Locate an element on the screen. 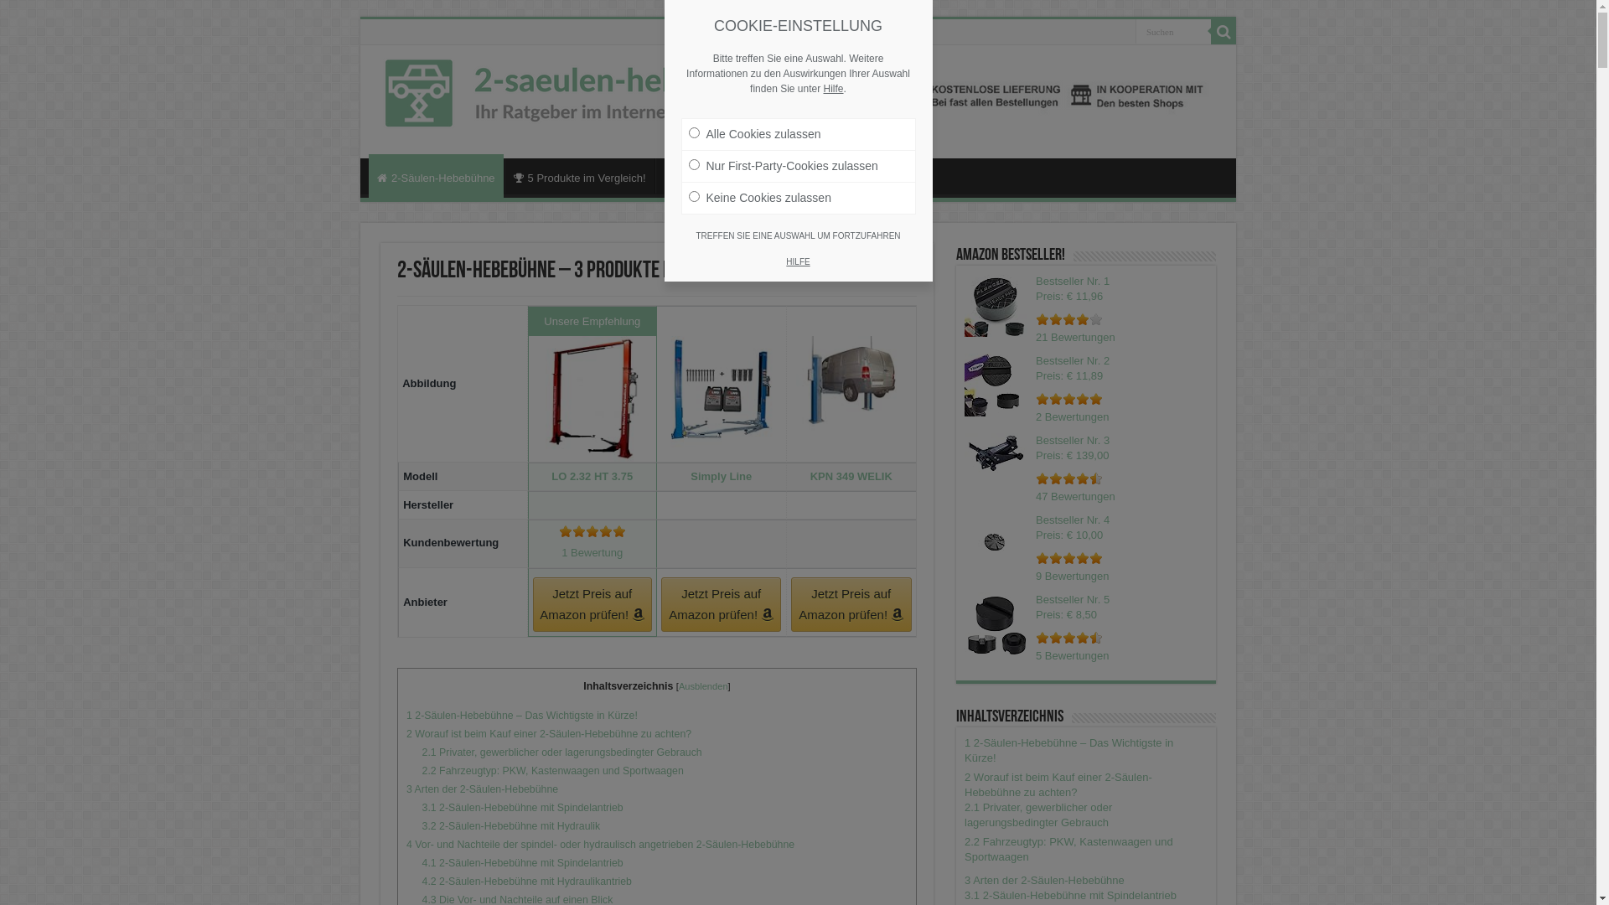  Suchen is located at coordinates (1173, 32).